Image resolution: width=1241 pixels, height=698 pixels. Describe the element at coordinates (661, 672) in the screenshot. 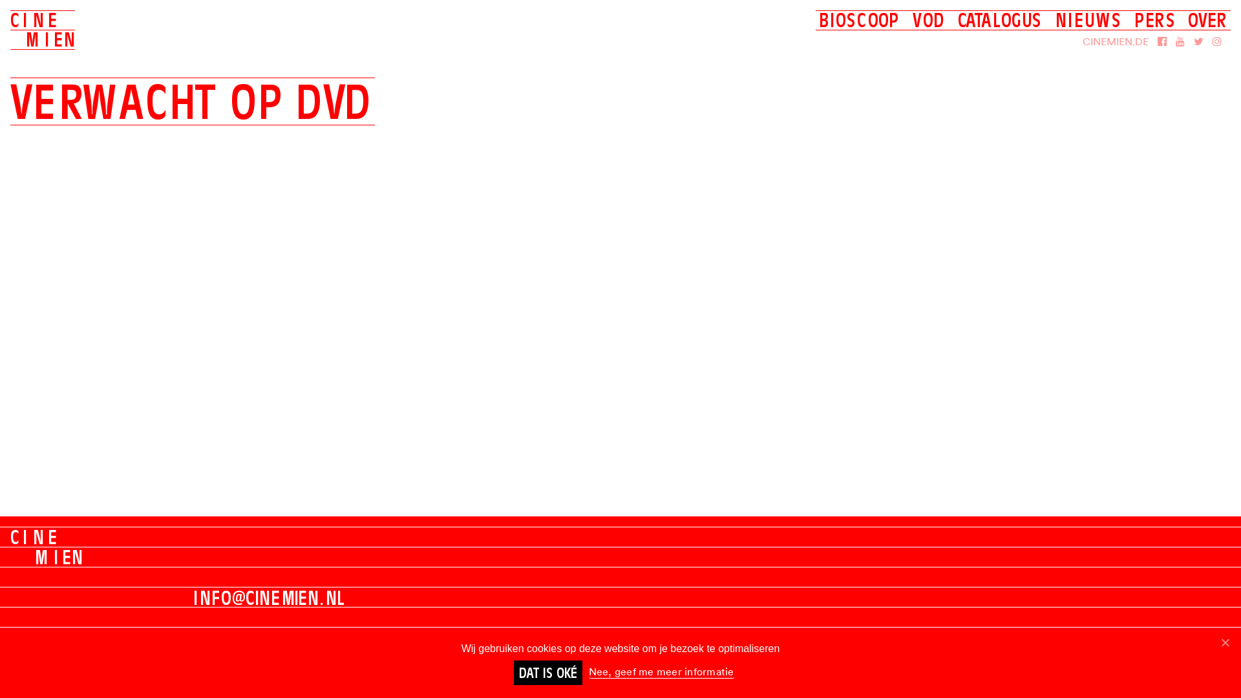

I see `Nee, geef me meer informatie` at that location.